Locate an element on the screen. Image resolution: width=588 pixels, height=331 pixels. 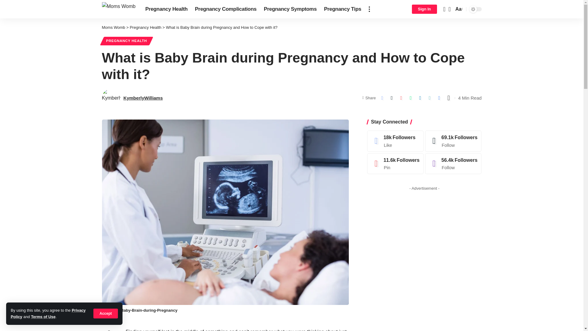
Go to Moms Womb. is located at coordinates (113, 28).